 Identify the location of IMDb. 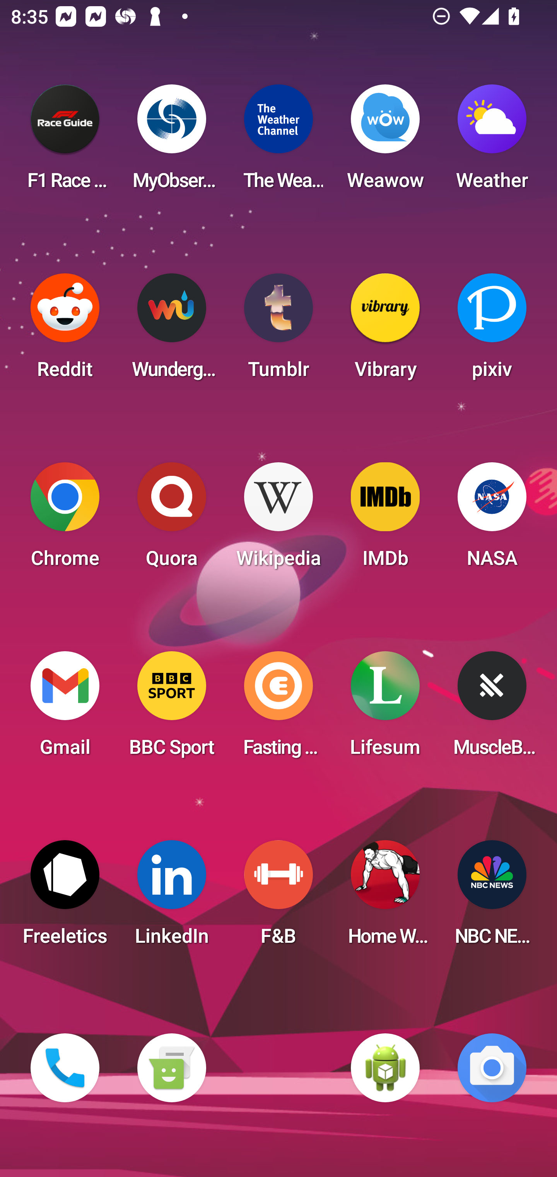
(385, 520).